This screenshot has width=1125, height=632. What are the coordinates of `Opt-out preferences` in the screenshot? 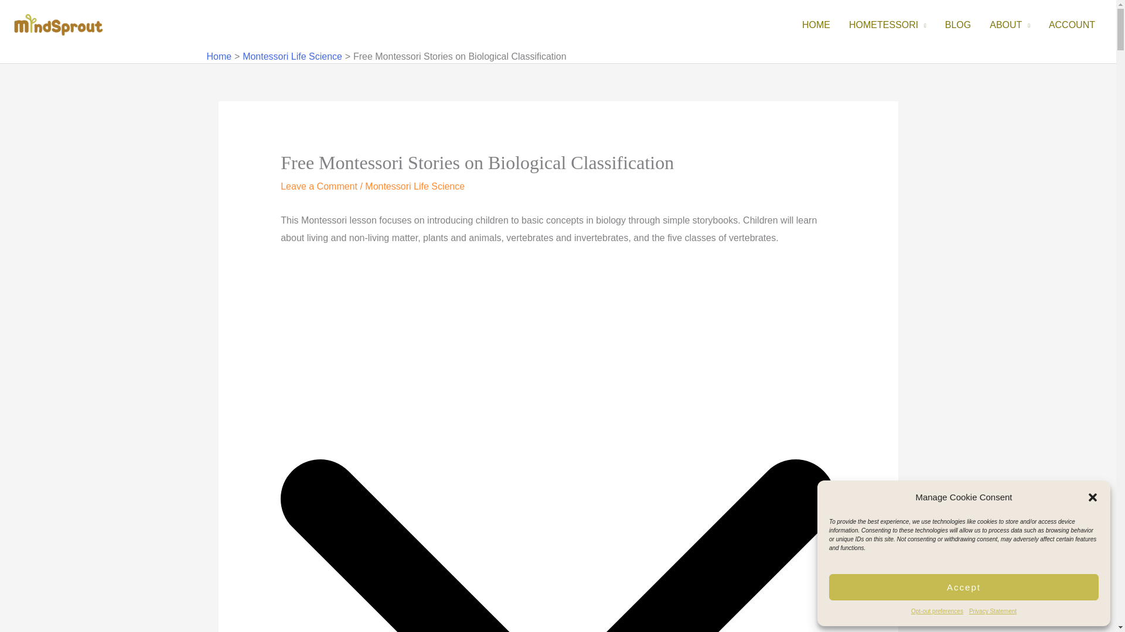 It's located at (937, 612).